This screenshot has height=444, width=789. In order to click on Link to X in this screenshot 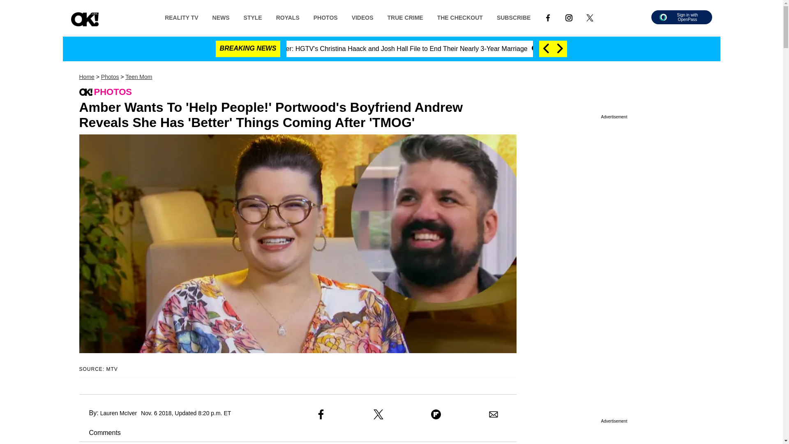, I will do `click(590, 17)`.